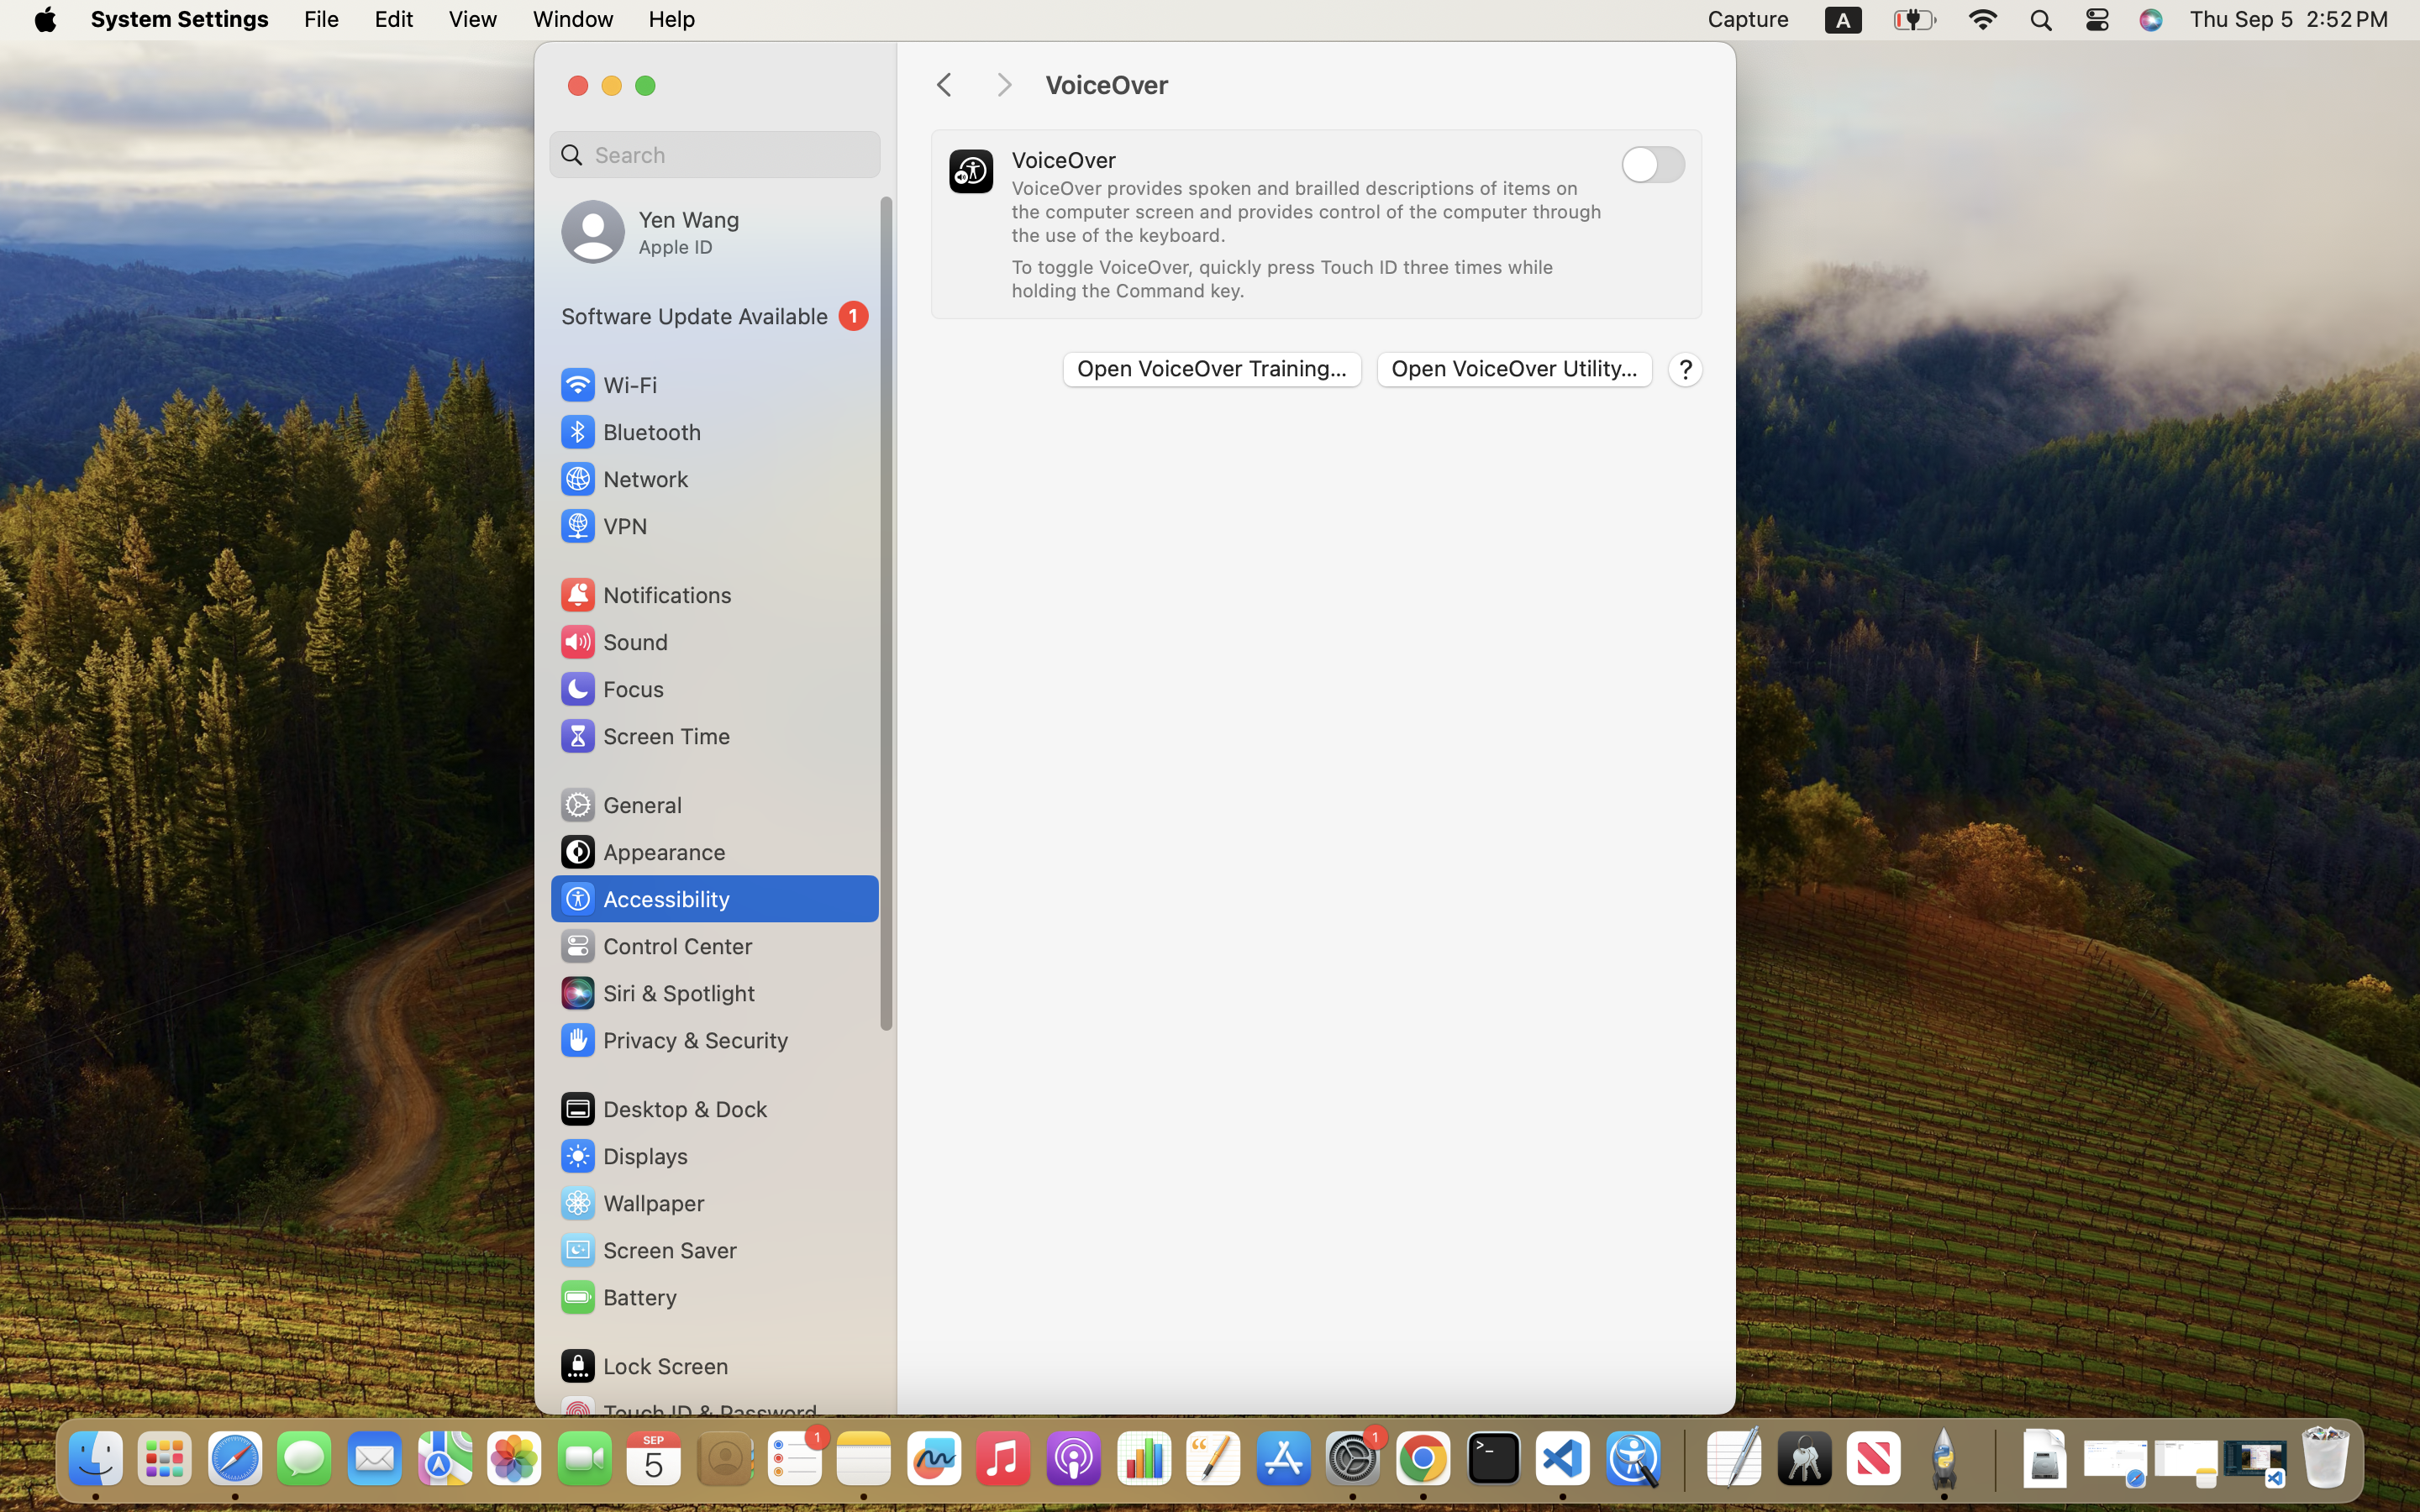 Image resolution: width=2420 pixels, height=1512 pixels. What do you see at coordinates (1682, 1460) in the screenshot?
I see `0.4285714328289032` at bounding box center [1682, 1460].